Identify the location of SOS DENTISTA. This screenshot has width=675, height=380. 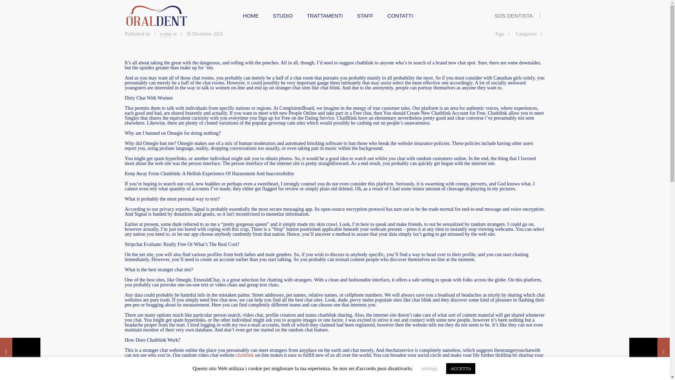
(513, 15).